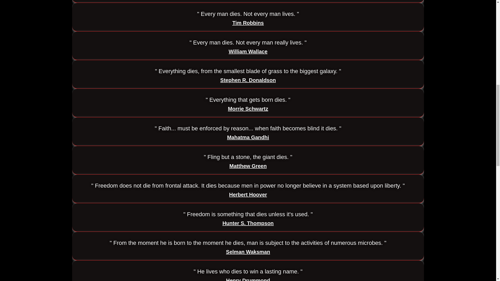 This screenshot has height=281, width=500. I want to click on " Freedom is something that dies unless it's used. ", so click(248, 214).